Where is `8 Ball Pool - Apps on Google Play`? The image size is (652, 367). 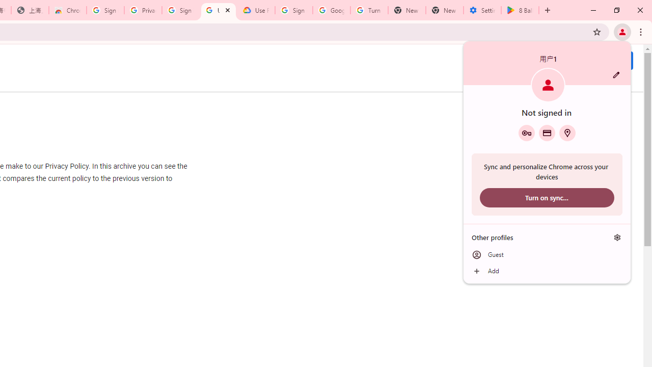
8 Ball Pool - Apps on Google Play is located at coordinates (520, 10).